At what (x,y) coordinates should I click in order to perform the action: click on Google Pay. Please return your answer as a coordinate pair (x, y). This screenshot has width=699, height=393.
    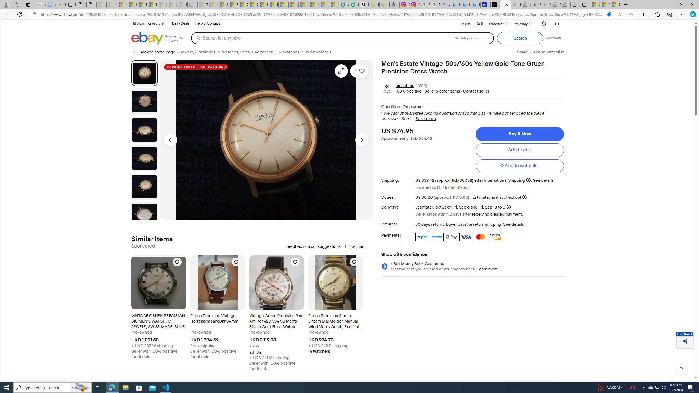
    Looking at the image, I should click on (452, 237).